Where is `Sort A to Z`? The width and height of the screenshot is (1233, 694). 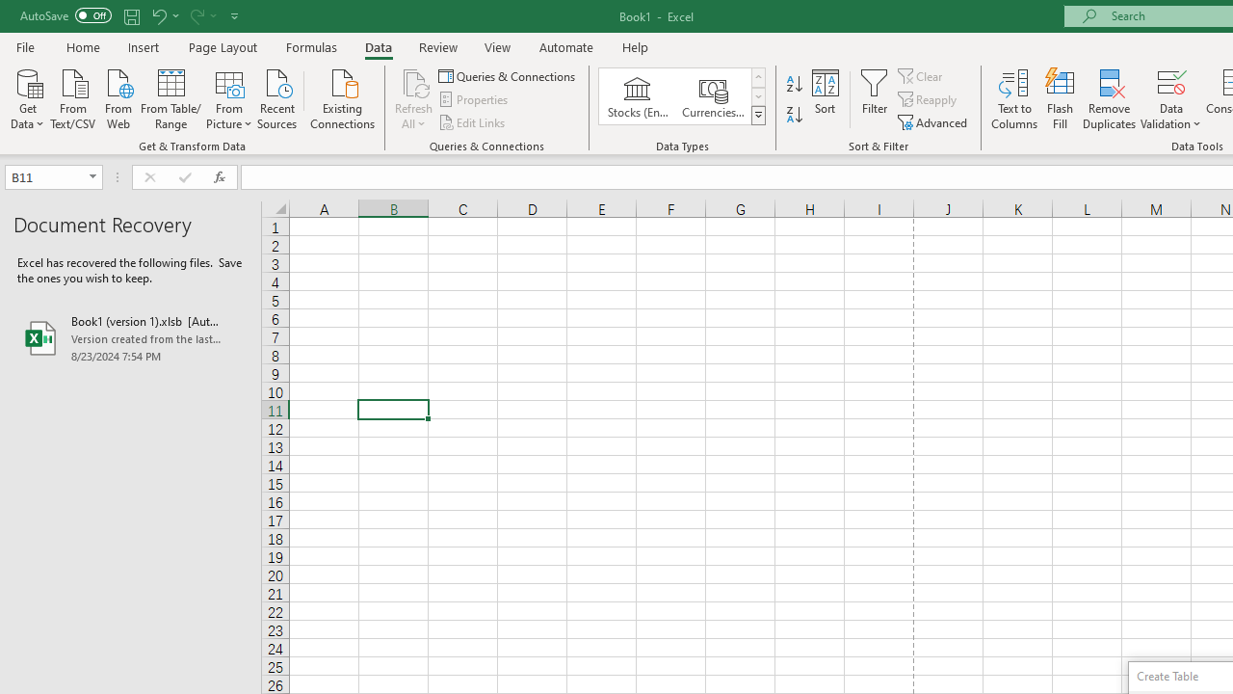 Sort A to Z is located at coordinates (794, 85).